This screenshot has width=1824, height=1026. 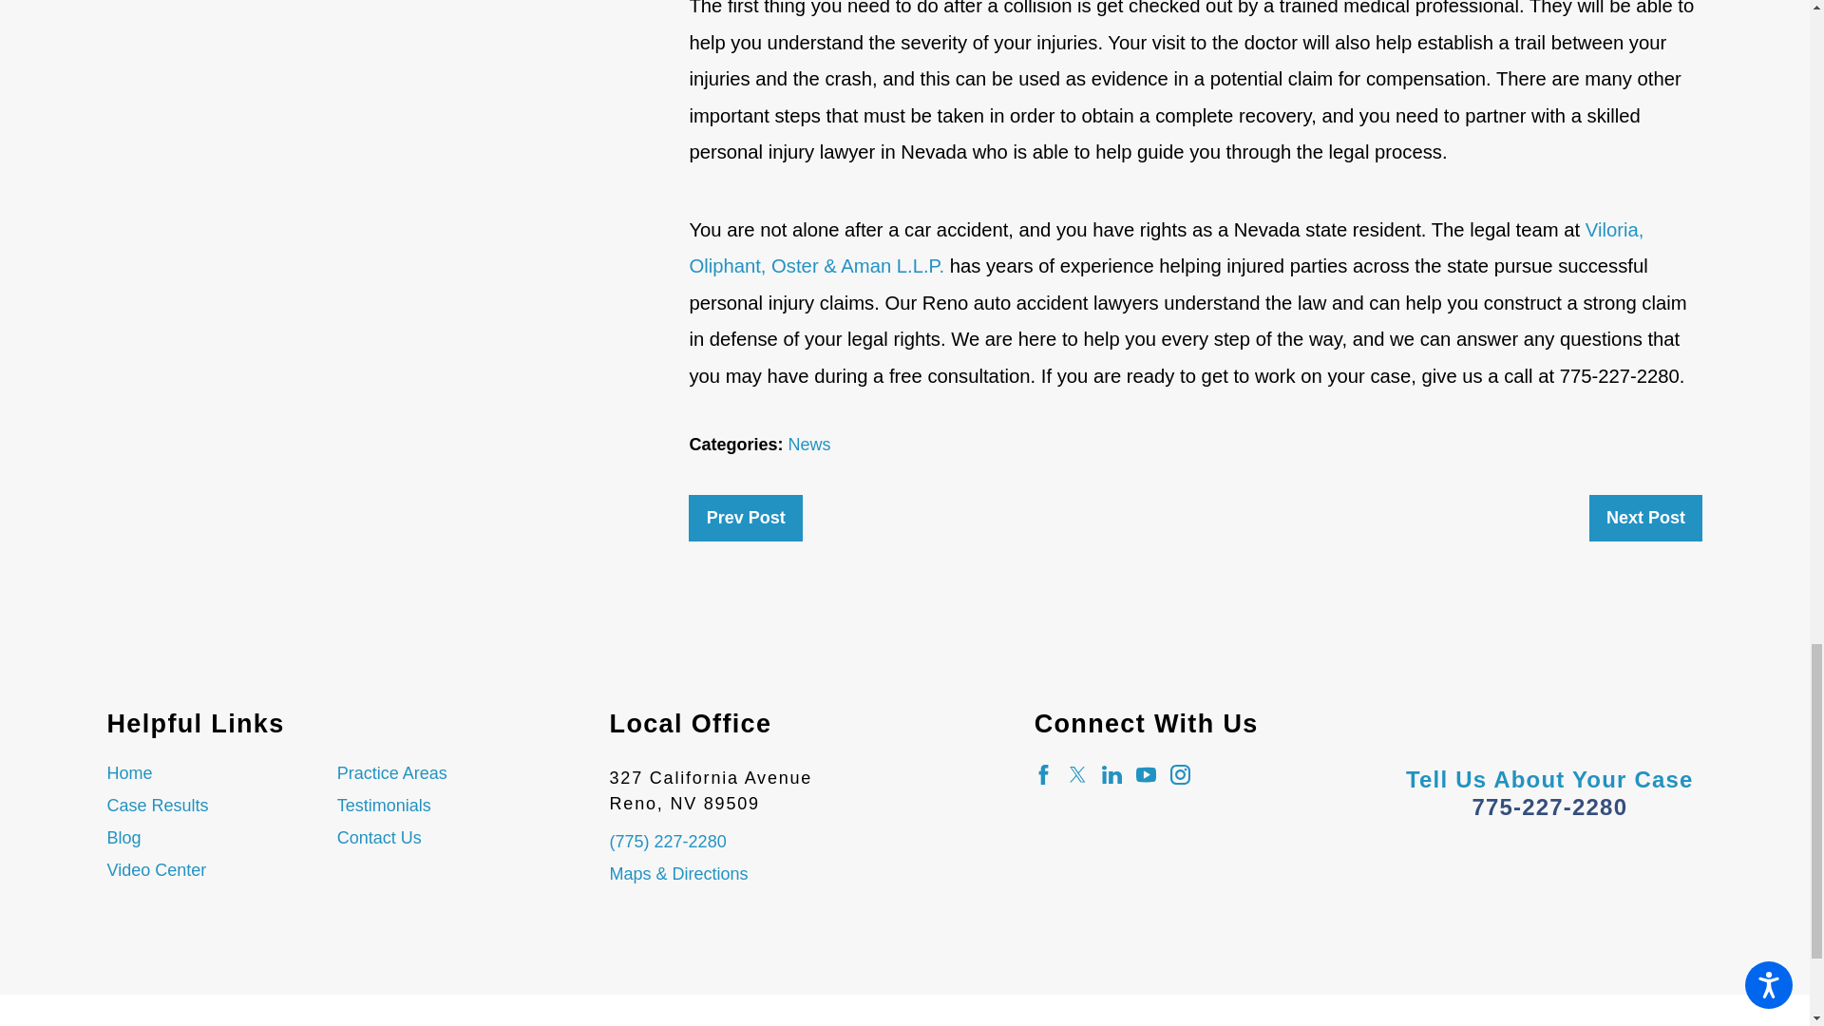 What do you see at coordinates (1146, 774) in the screenshot?
I see `YouTube` at bounding box center [1146, 774].